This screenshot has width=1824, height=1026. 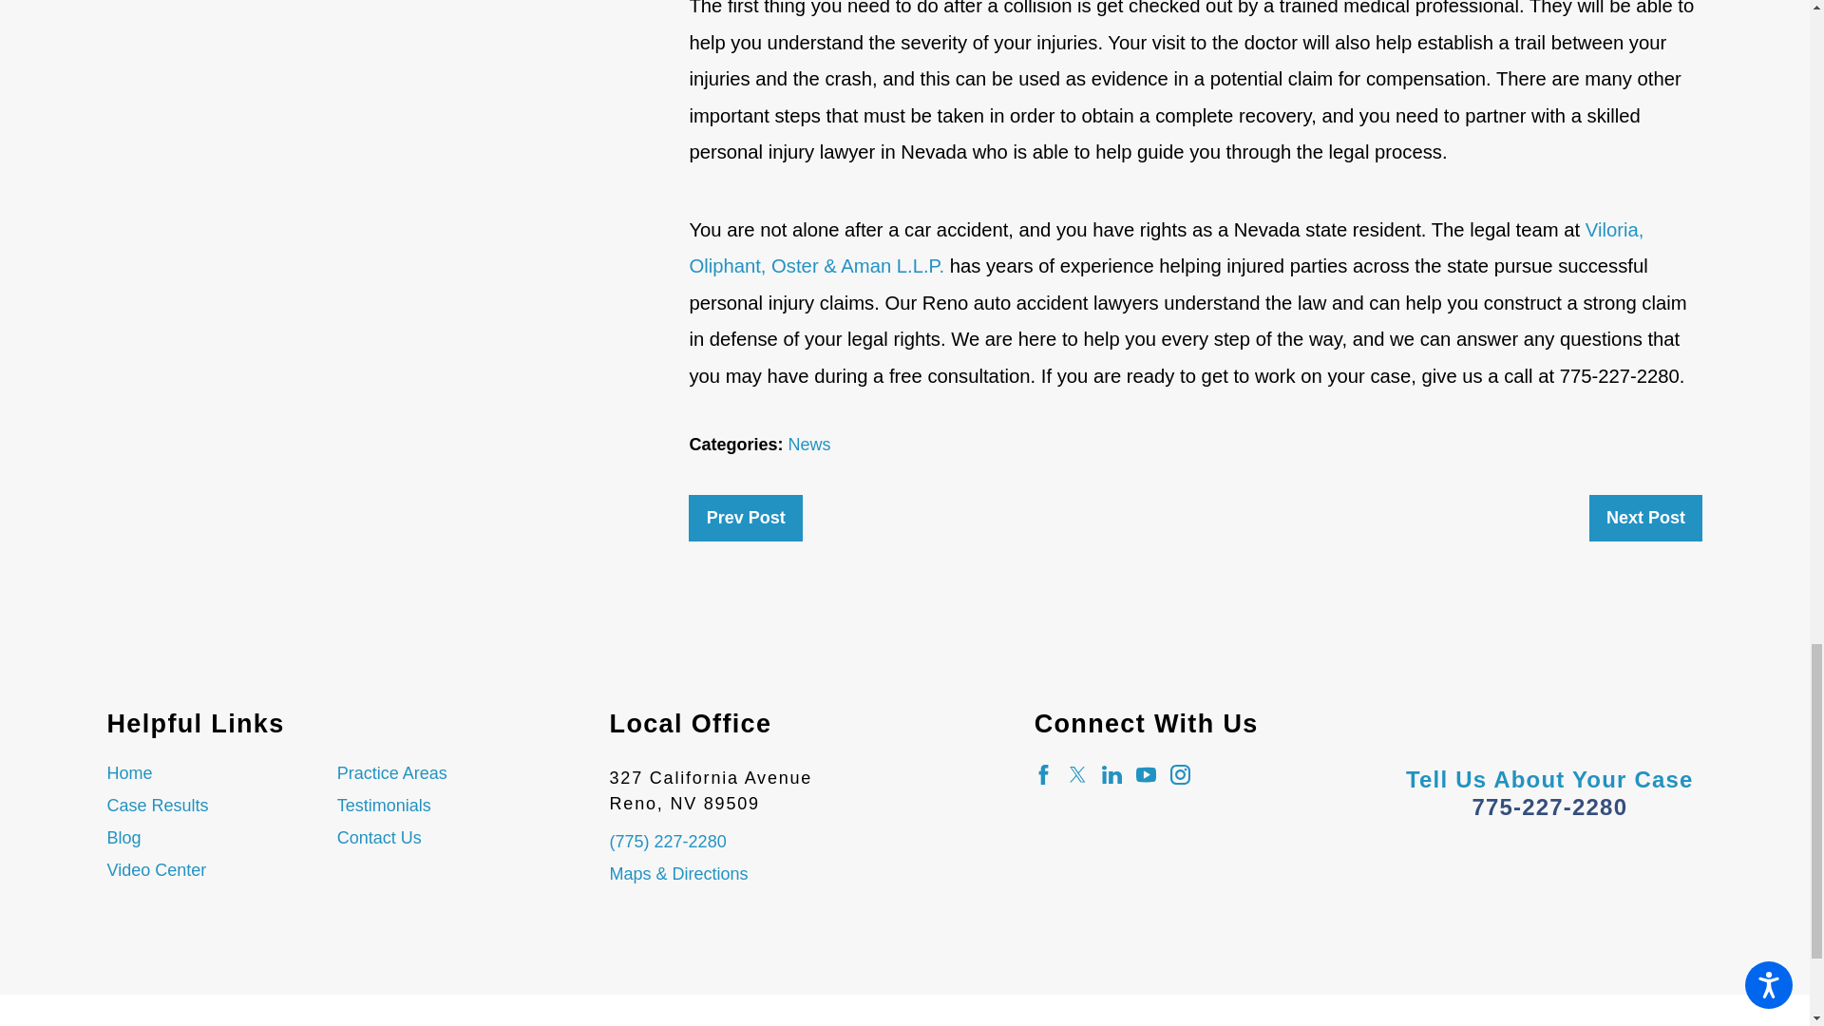 What do you see at coordinates (1146, 774) in the screenshot?
I see `YouTube` at bounding box center [1146, 774].